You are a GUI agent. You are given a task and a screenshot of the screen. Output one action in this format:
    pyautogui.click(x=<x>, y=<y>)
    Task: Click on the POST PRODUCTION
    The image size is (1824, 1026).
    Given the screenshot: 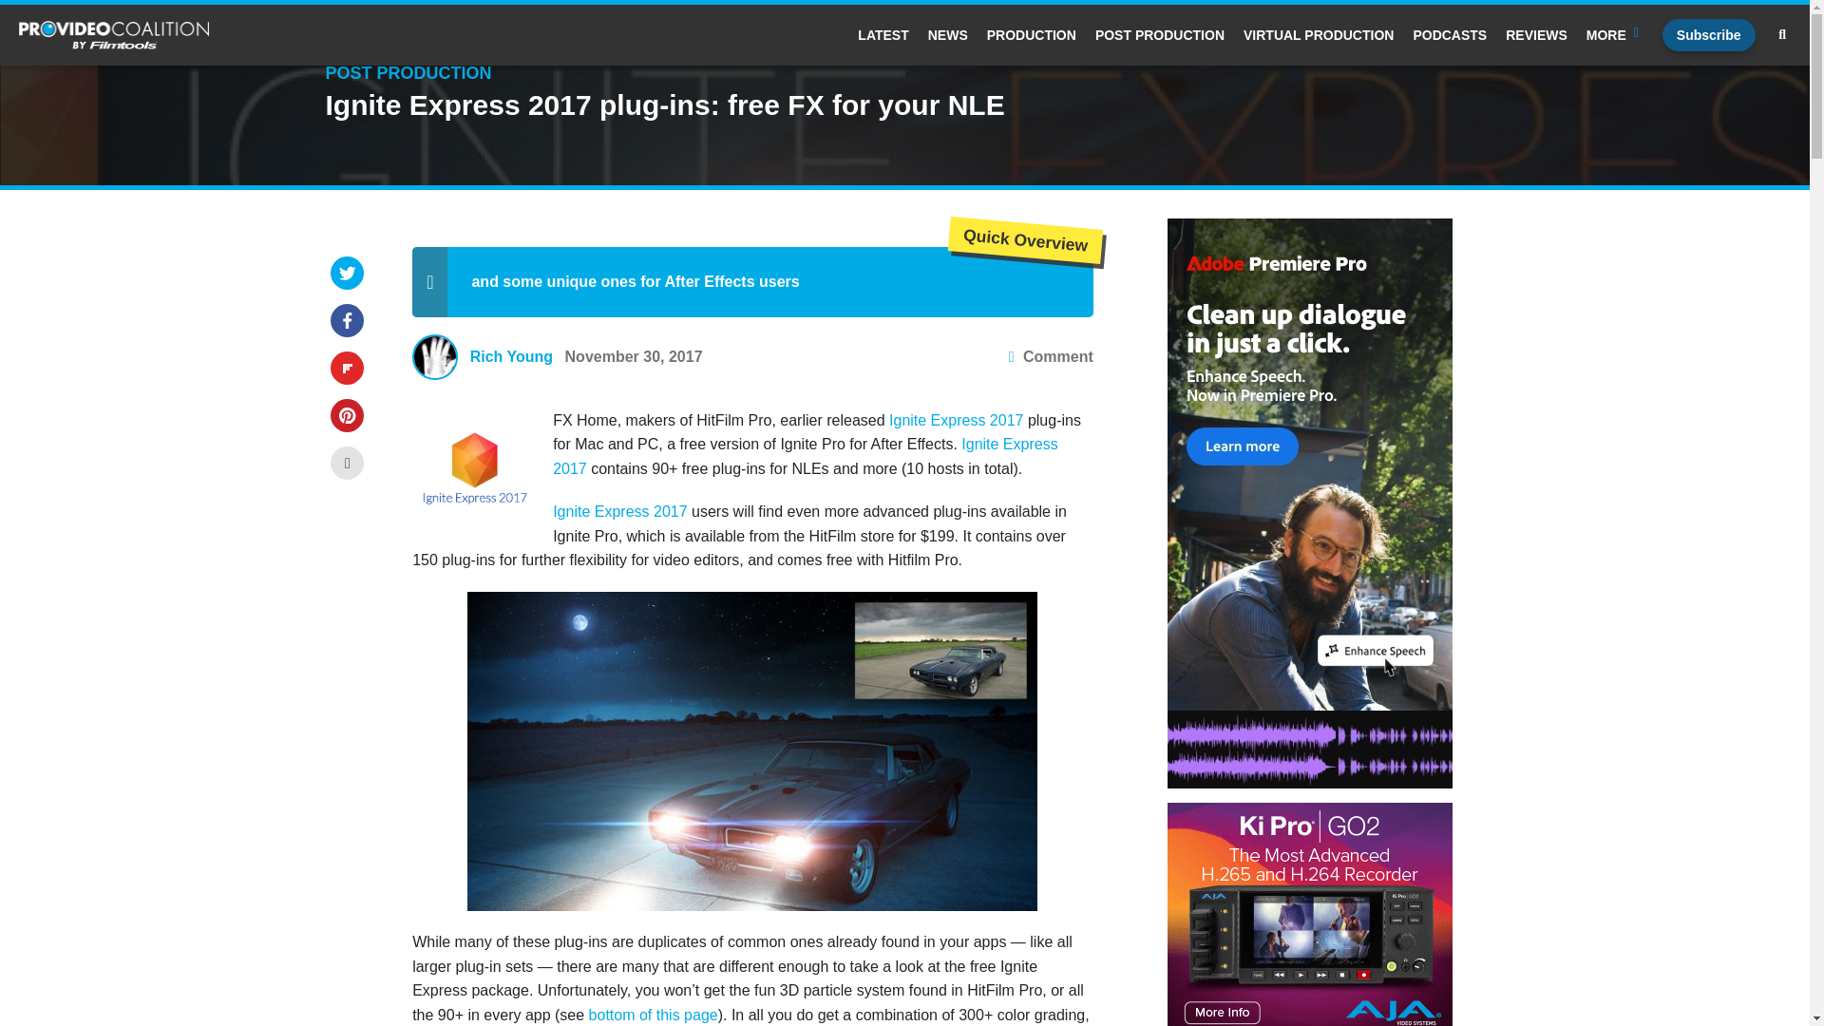 What is the action you would take?
    pyautogui.click(x=1159, y=35)
    